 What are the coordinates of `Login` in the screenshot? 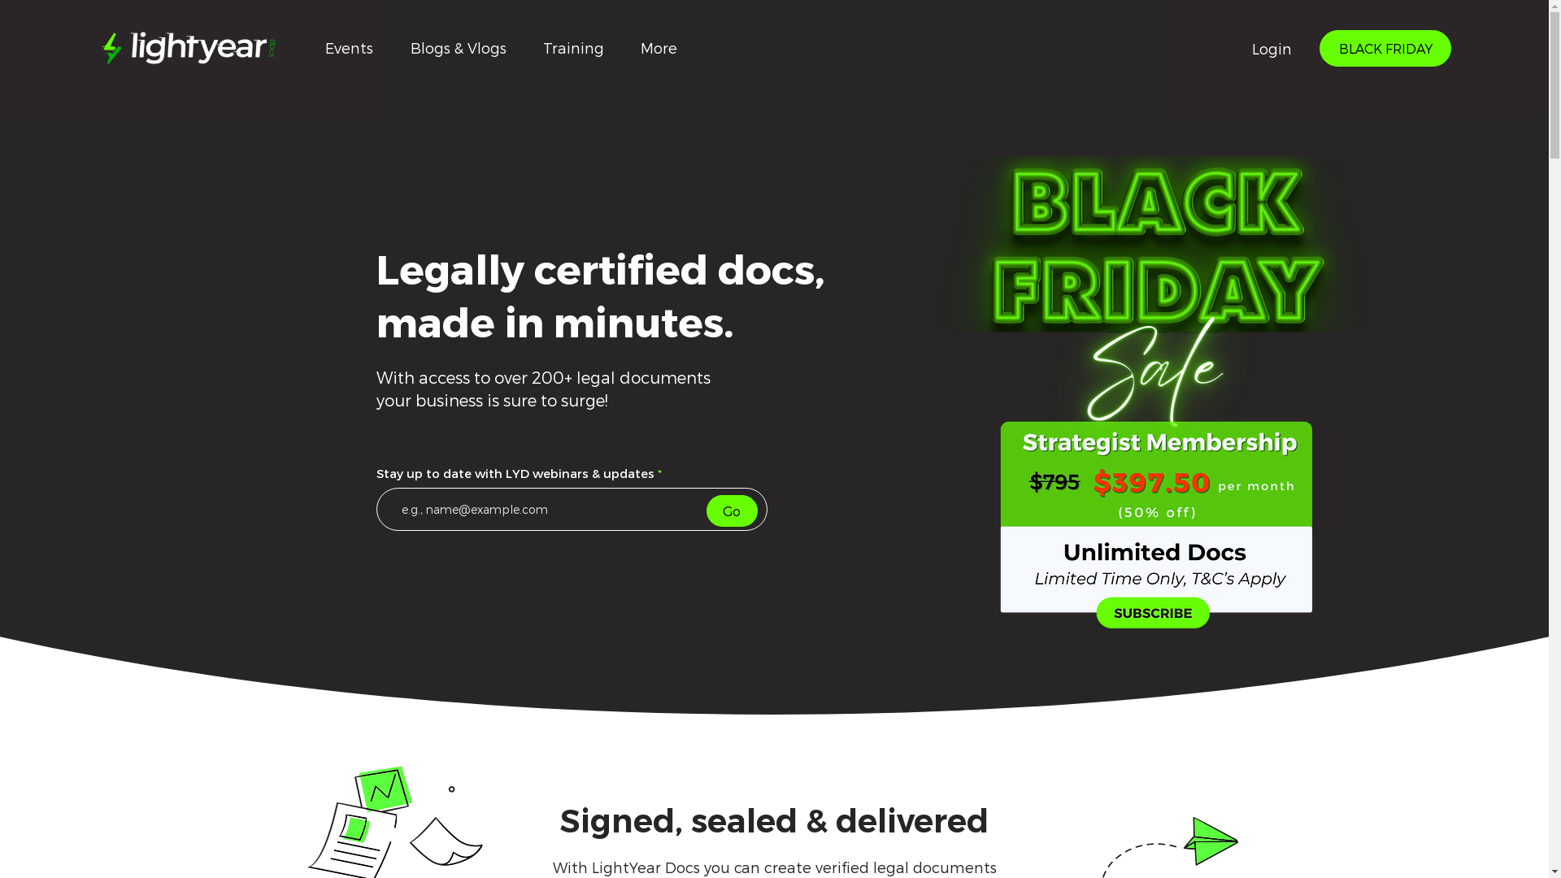 It's located at (1272, 49).